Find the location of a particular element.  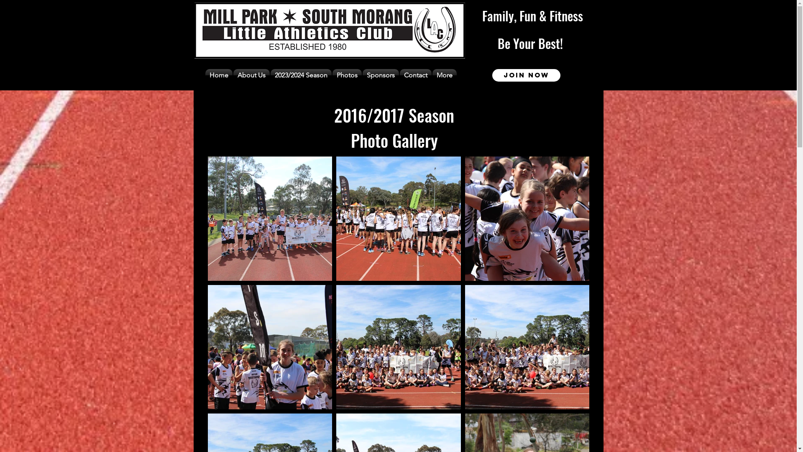

About Us is located at coordinates (251, 75).